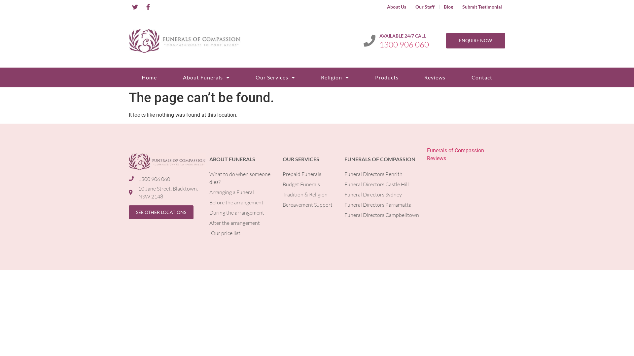  I want to click on Arranging a Funeral, so click(243, 192).